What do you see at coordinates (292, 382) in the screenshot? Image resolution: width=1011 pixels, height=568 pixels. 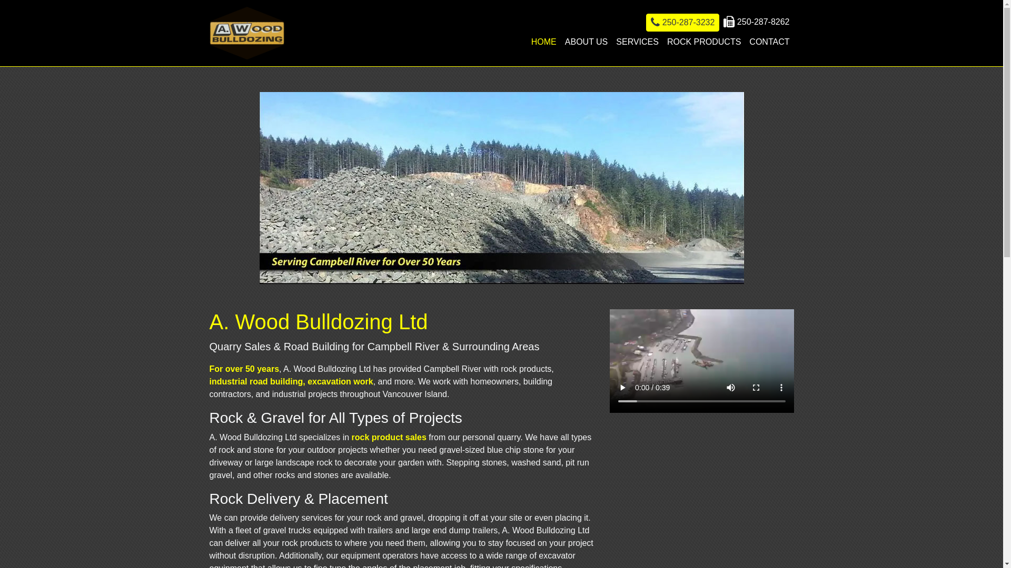 I see `industrial road building, excavation work` at bounding box center [292, 382].